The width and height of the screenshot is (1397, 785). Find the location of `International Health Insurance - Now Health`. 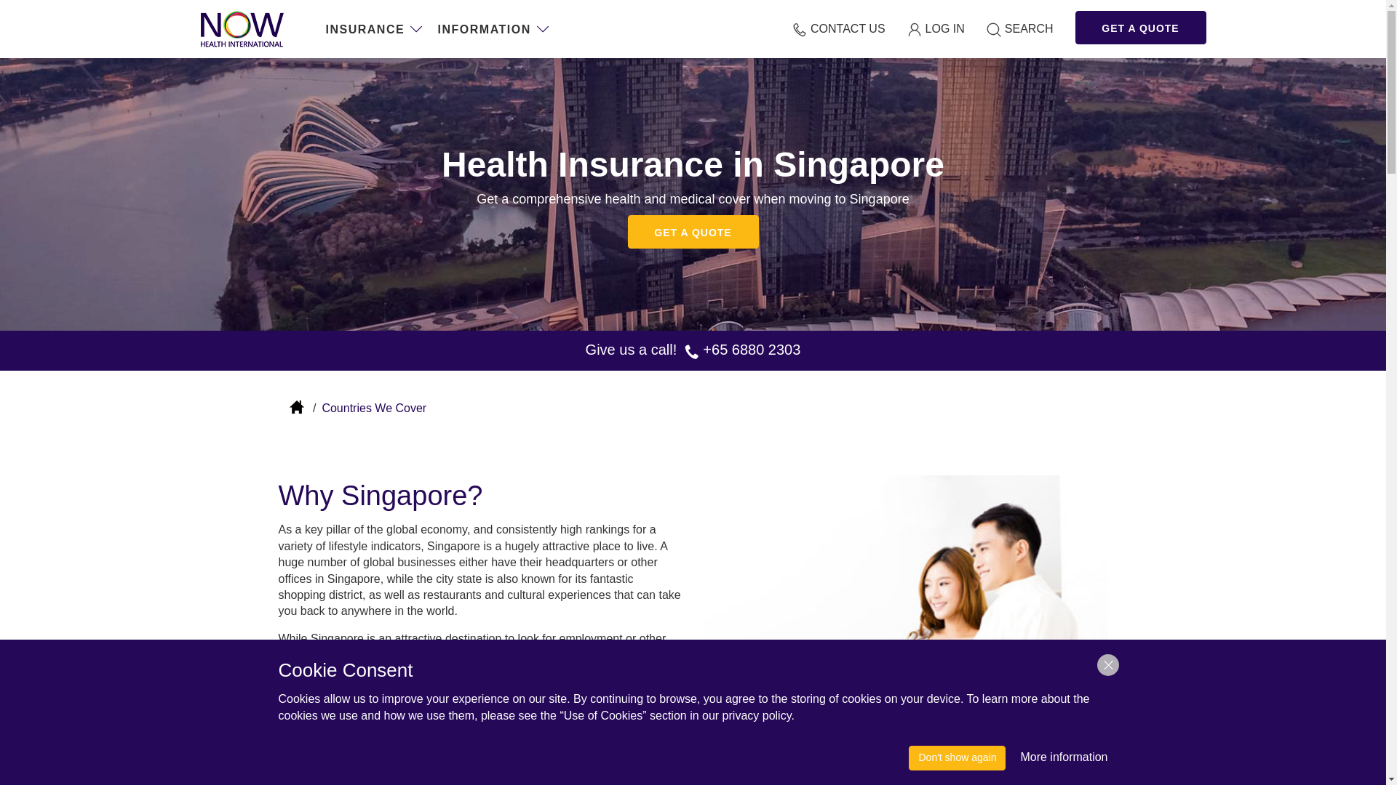

International Health Insurance - Now Health is located at coordinates (242, 29).